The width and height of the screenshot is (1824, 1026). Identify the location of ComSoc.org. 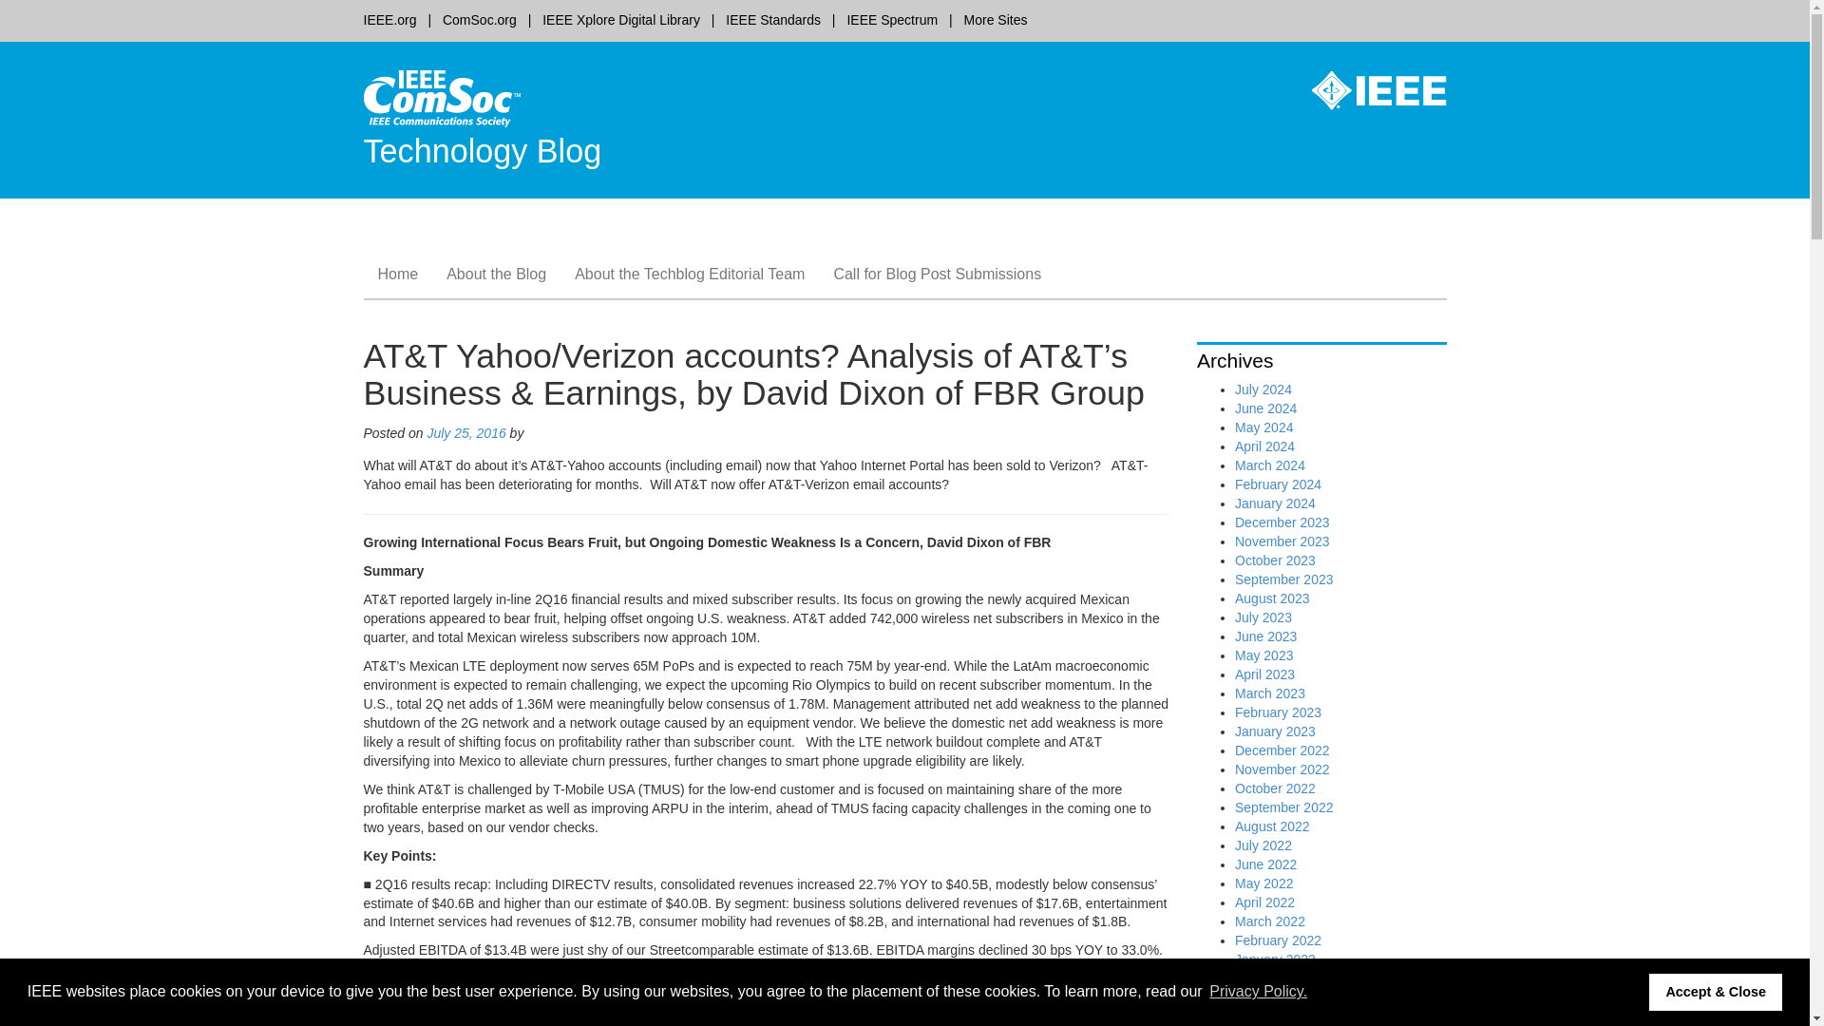
(479, 19).